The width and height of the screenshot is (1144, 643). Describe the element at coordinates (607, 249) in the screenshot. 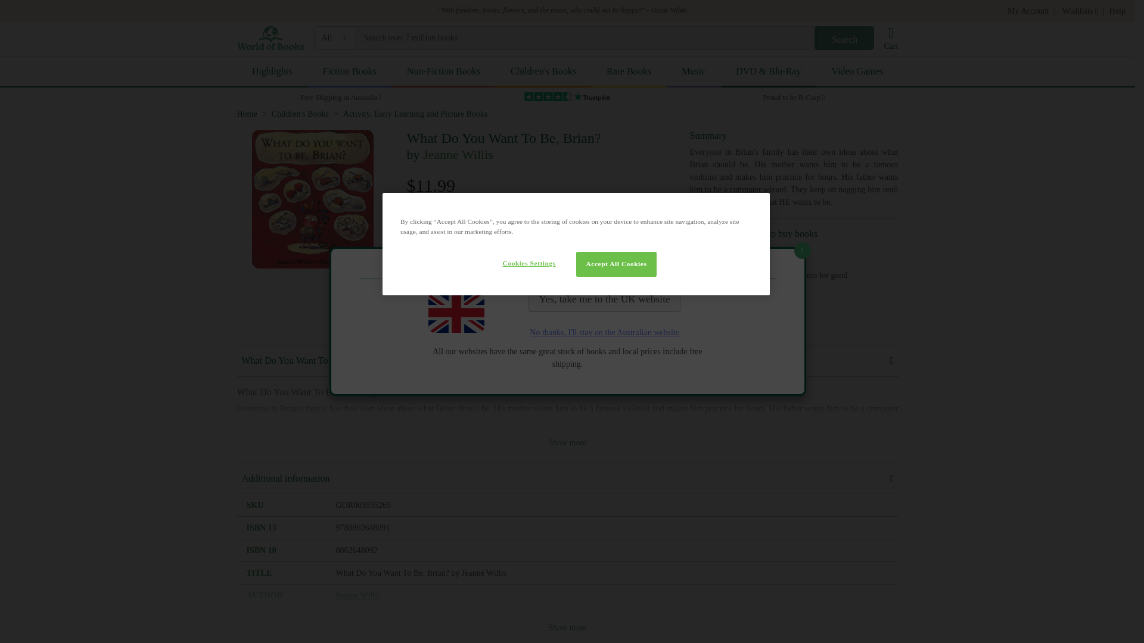

I see `Well Read` at that location.